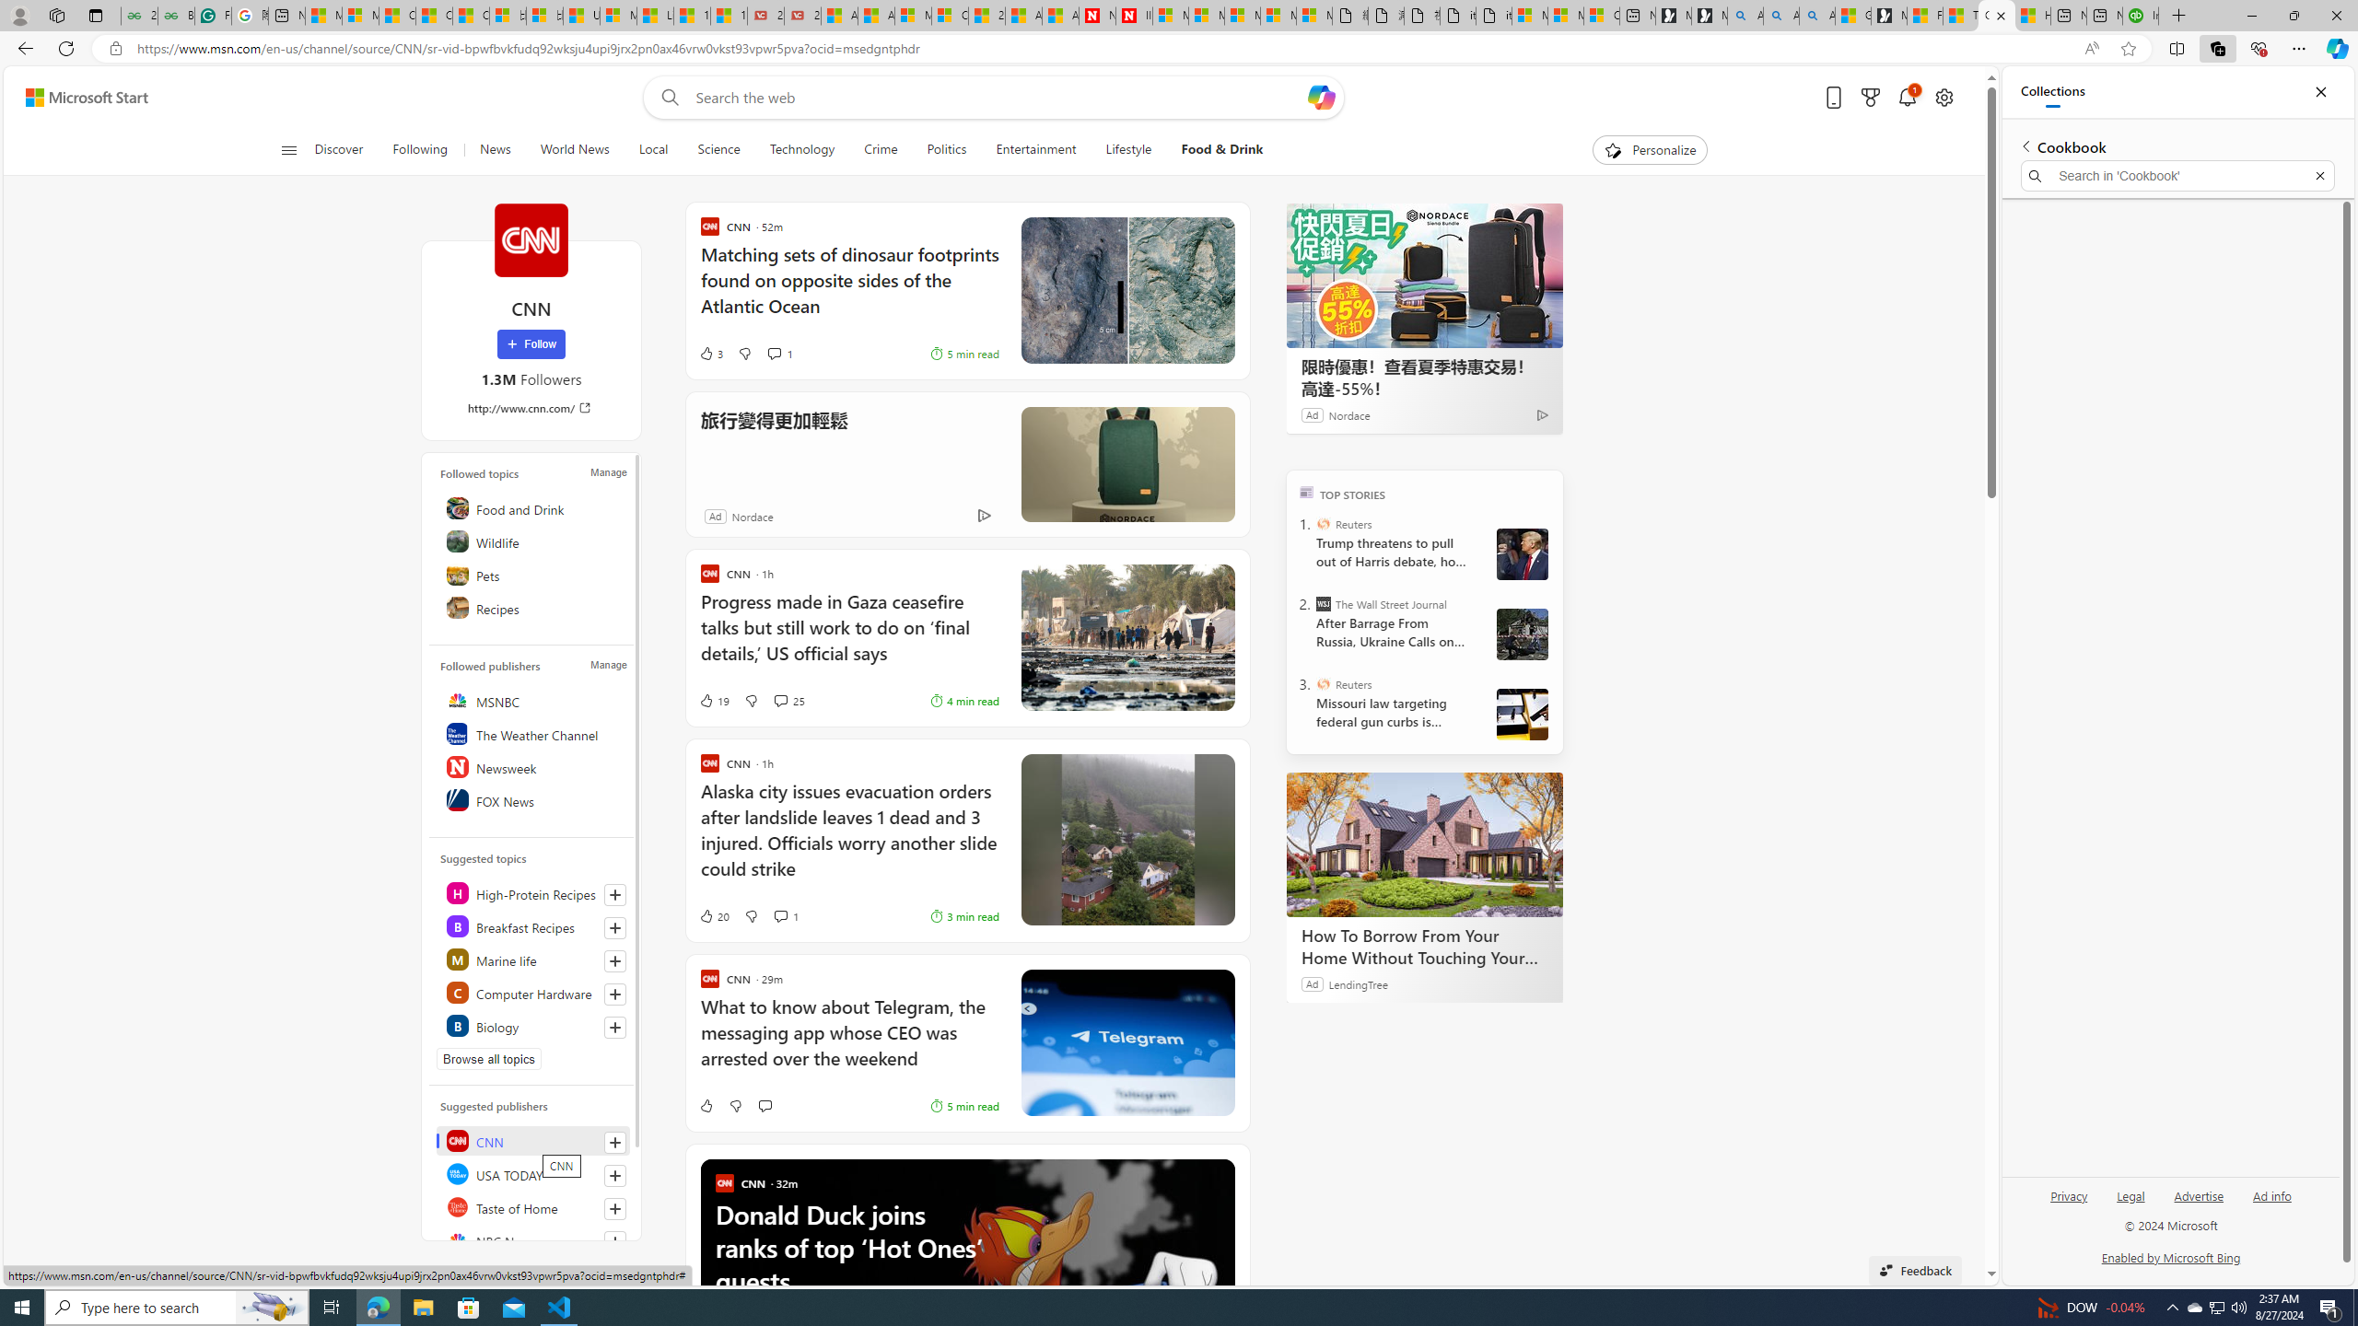 This screenshot has height=1326, width=2358. Describe the element at coordinates (1888, 16) in the screenshot. I see `Microsoft Start Gaming` at that location.